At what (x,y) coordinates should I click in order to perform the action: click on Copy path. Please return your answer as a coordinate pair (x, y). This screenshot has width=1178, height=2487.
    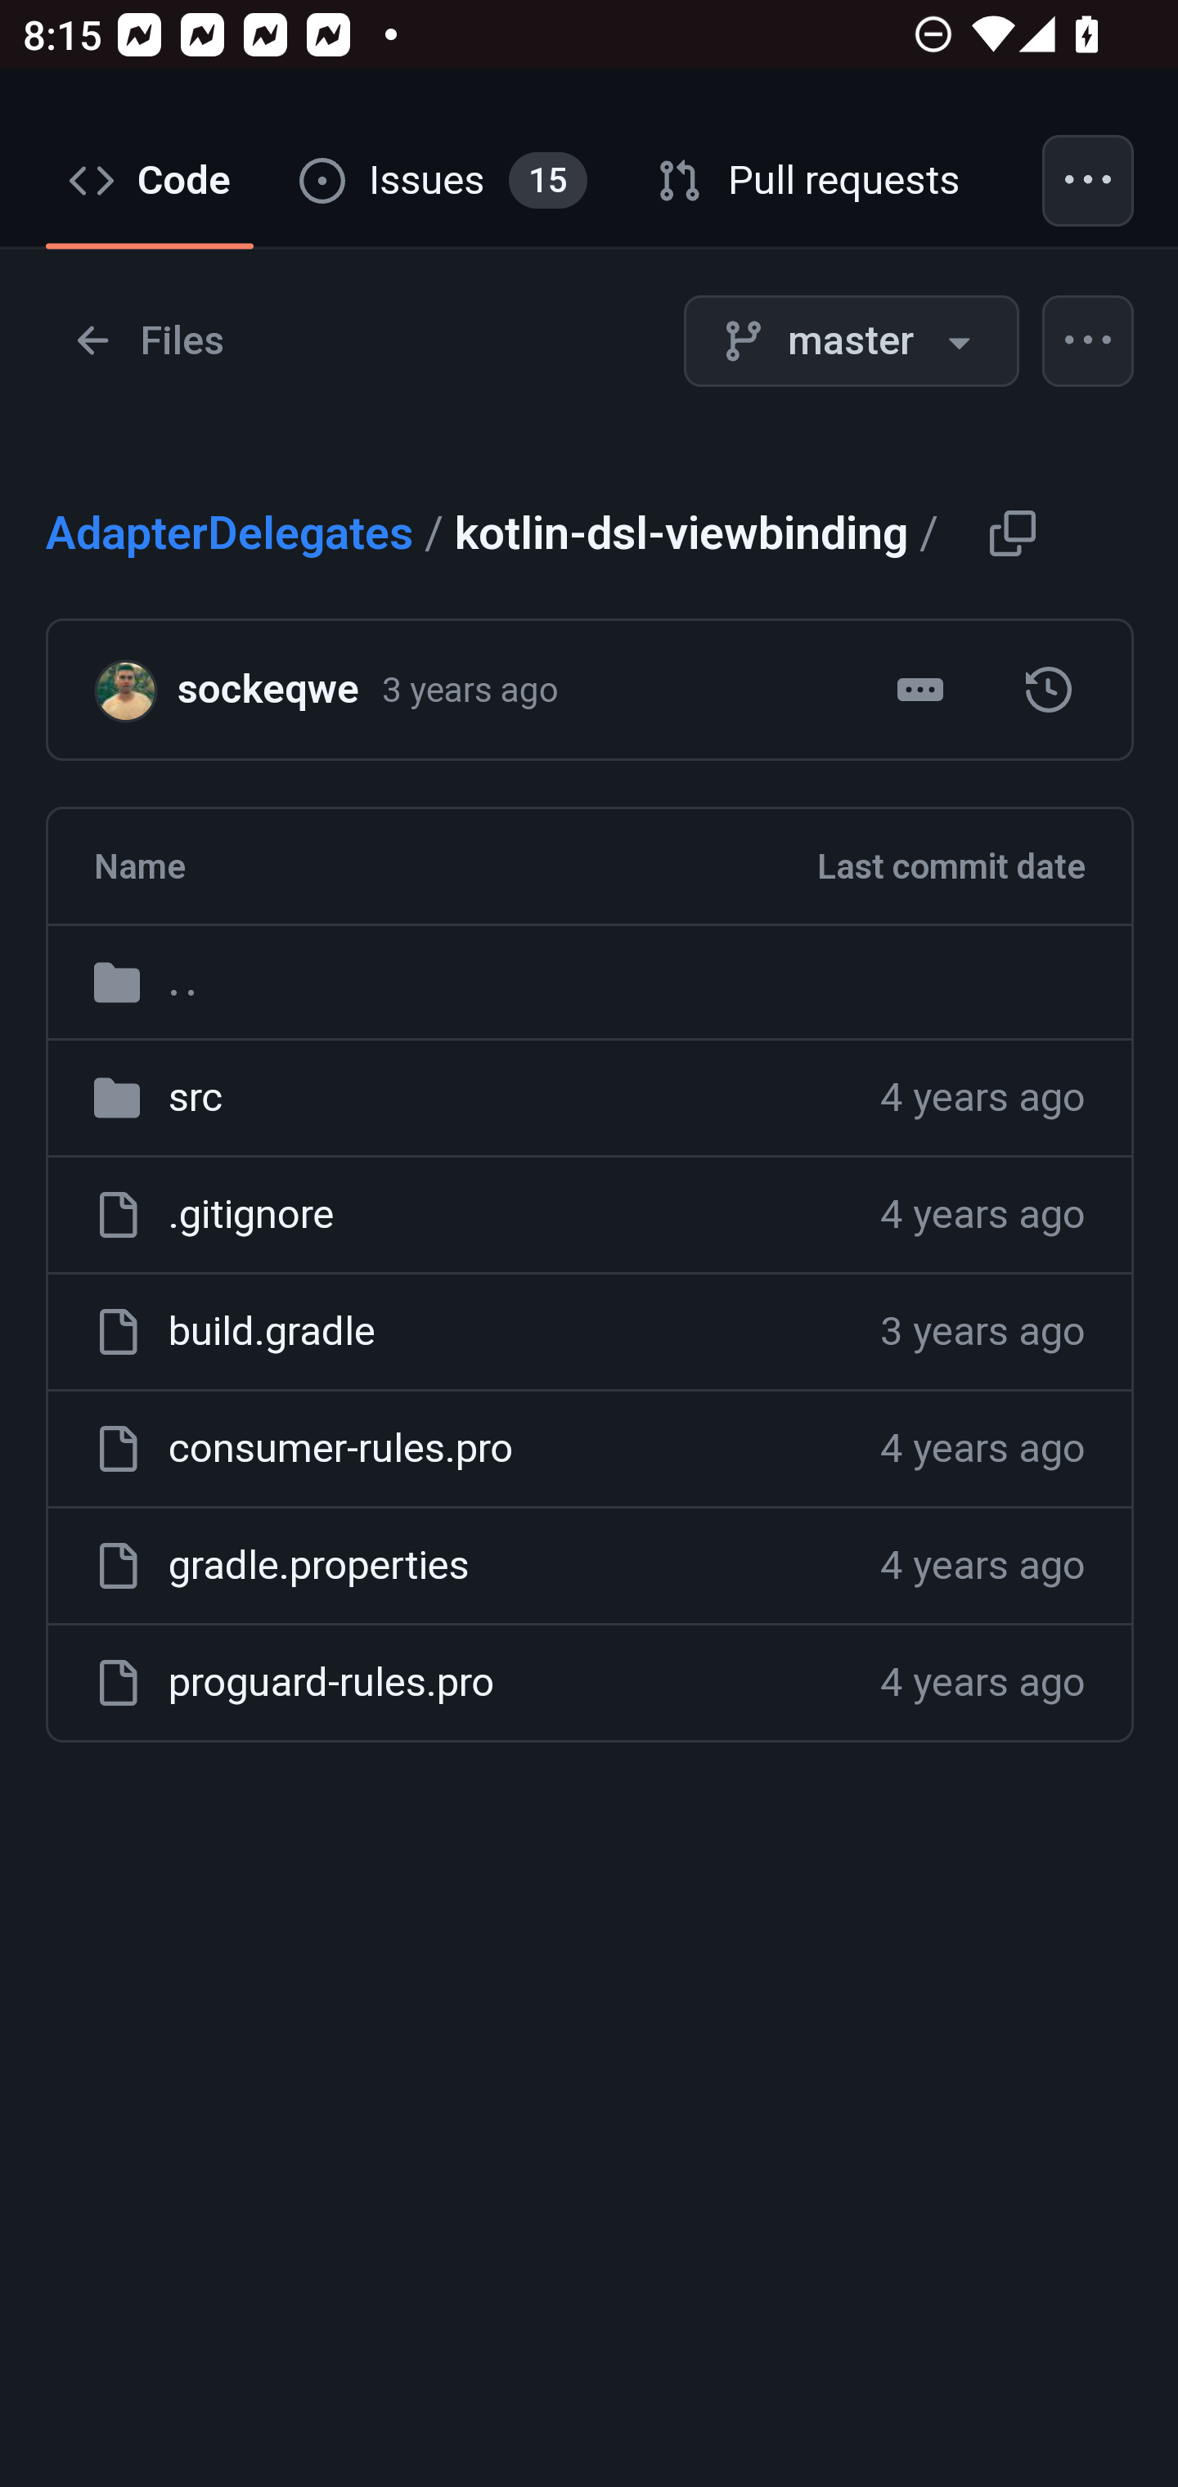
    Looking at the image, I should click on (1011, 533).